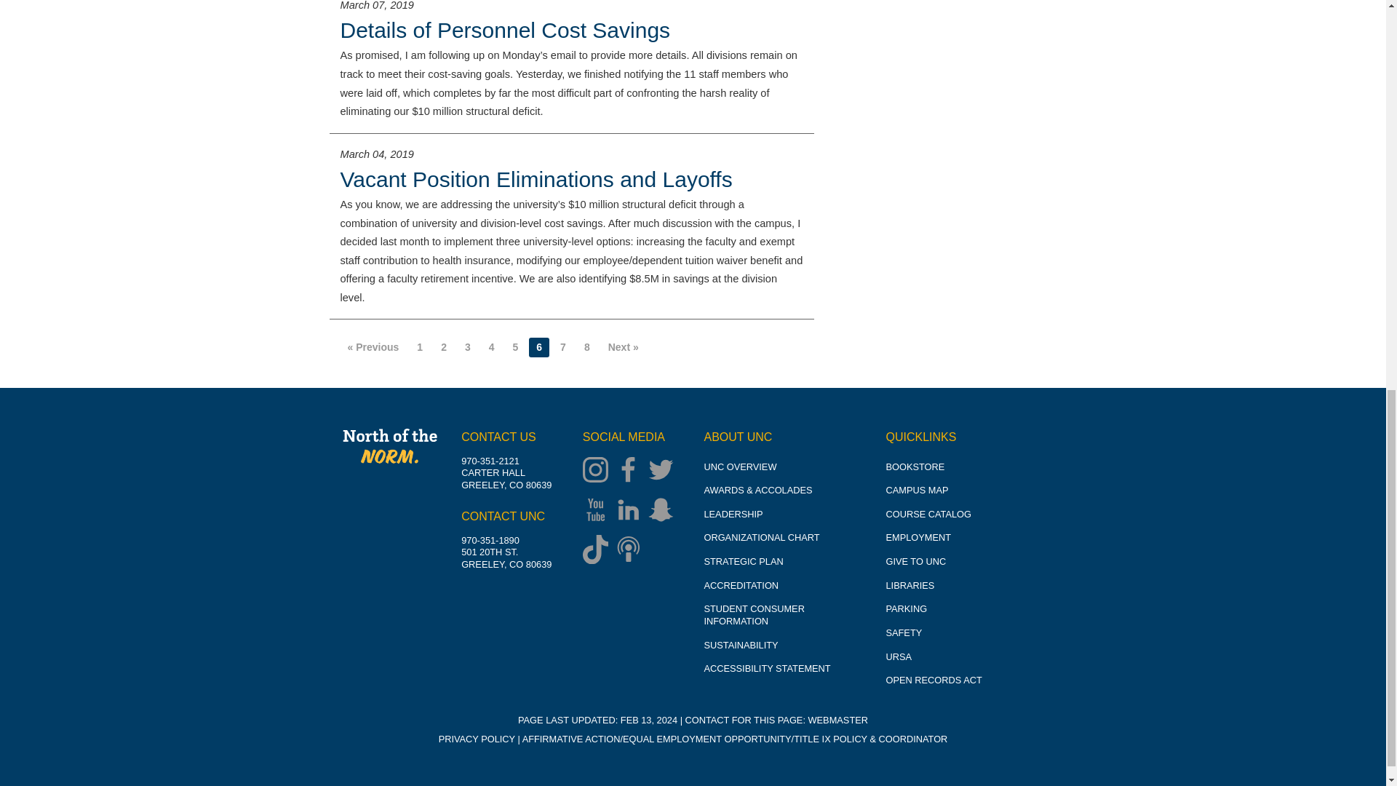 Image resolution: width=1397 pixels, height=786 pixels. What do you see at coordinates (664, 511) in the screenshot?
I see `Snapchat` at bounding box center [664, 511].